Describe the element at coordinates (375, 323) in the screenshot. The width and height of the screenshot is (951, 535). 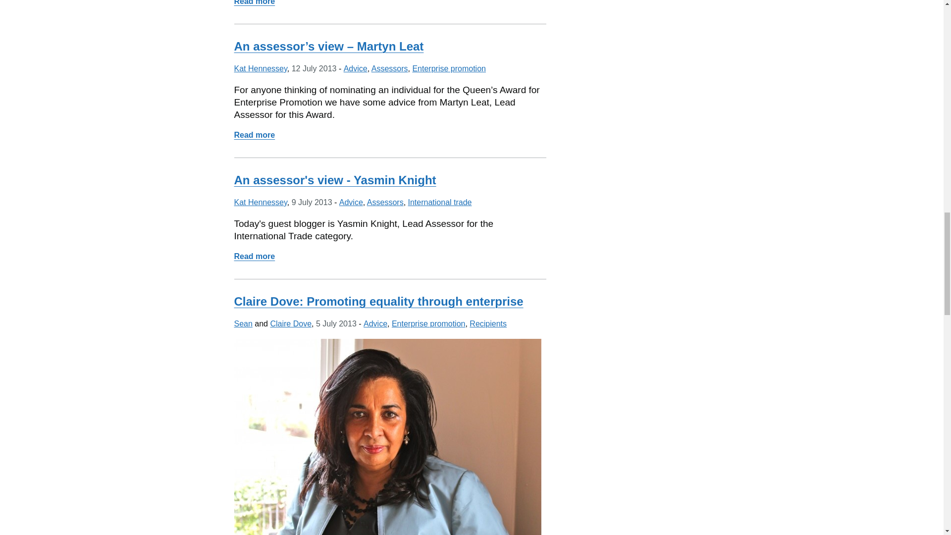
I see `Advice` at that location.